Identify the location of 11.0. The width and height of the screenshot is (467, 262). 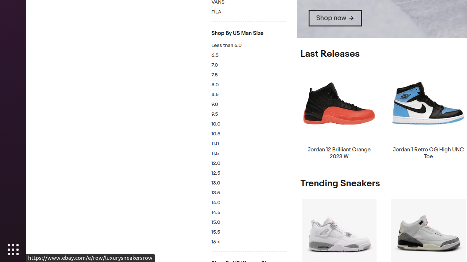
(249, 144).